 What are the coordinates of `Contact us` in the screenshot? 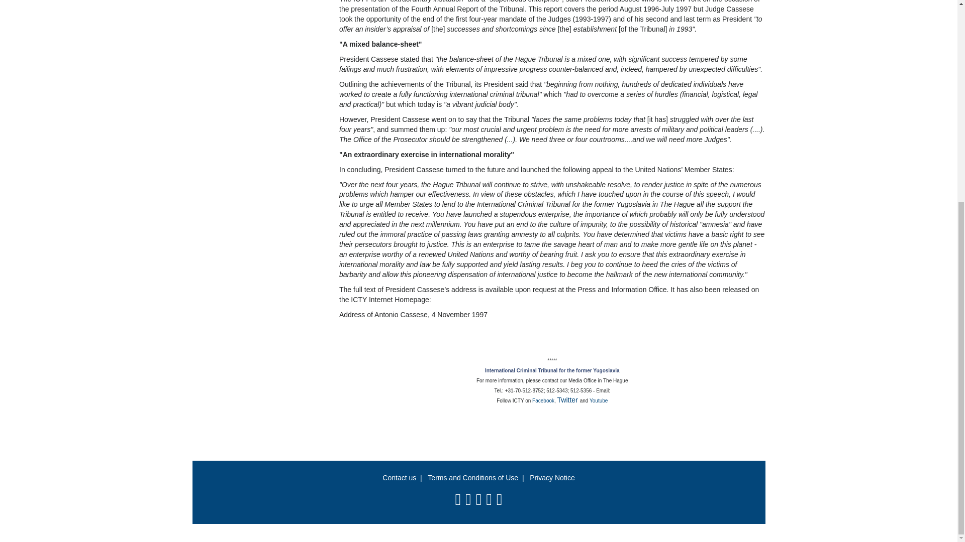 It's located at (399, 478).